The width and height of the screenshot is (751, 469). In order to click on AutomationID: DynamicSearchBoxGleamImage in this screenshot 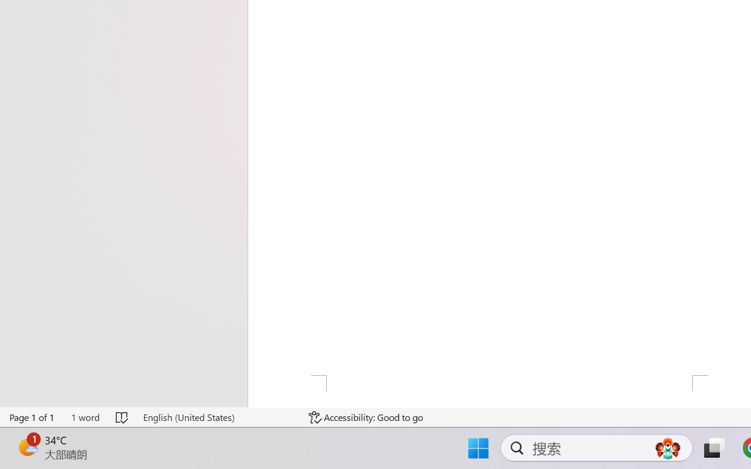, I will do `click(668, 448)`.